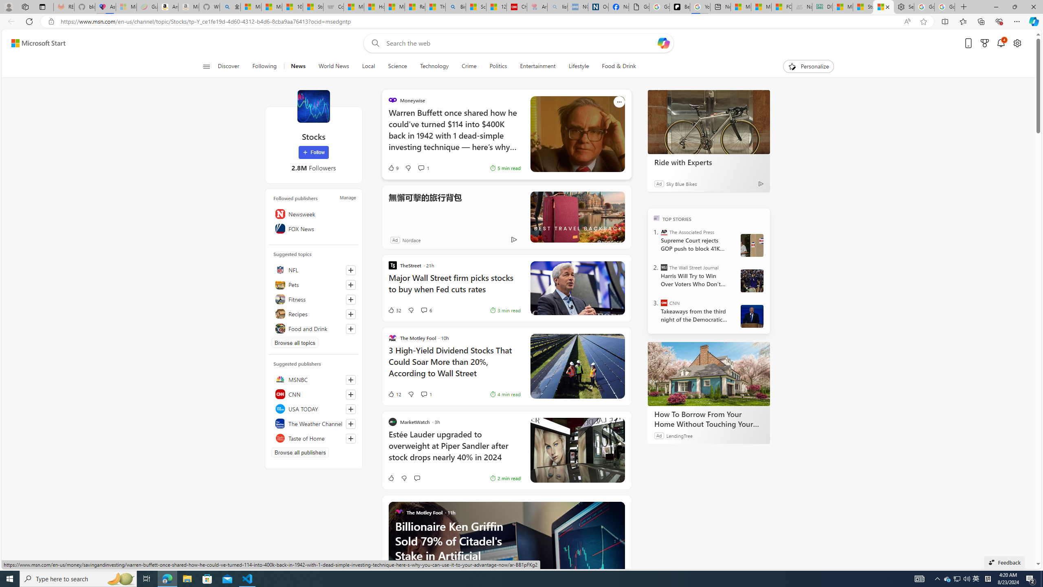  I want to click on TOP, so click(657, 217).